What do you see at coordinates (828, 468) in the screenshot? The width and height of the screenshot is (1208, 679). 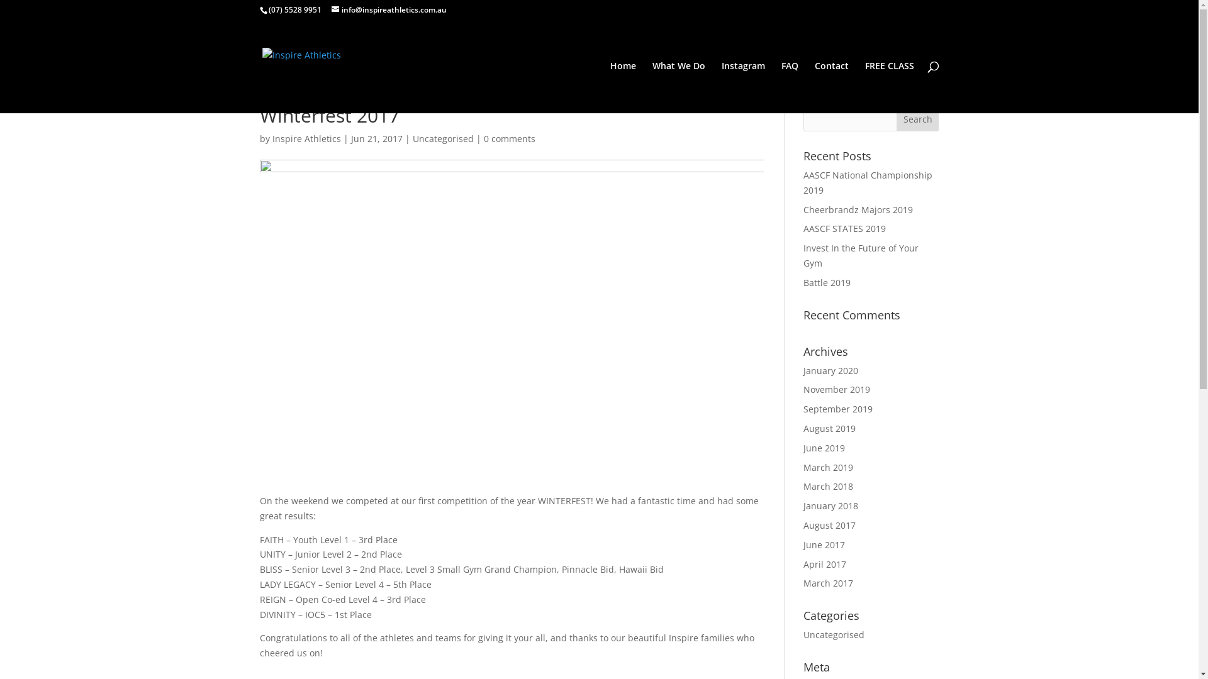 I see `March 2019` at bounding box center [828, 468].